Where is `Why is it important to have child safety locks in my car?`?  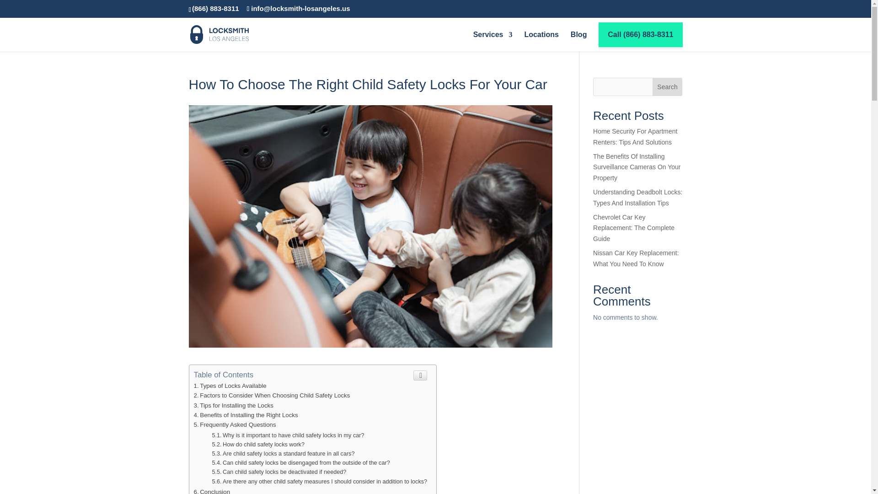
Why is it important to have child safety locks in my car? is located at coordinates (288, 435).